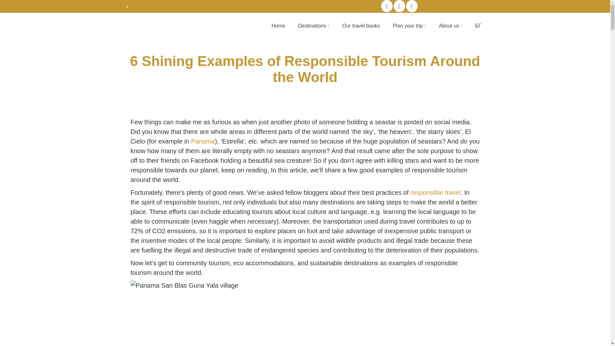  What do you see at coordinates (412, 6) in the screenshot?
I see `YouTube` at bounding box center [412, 6].